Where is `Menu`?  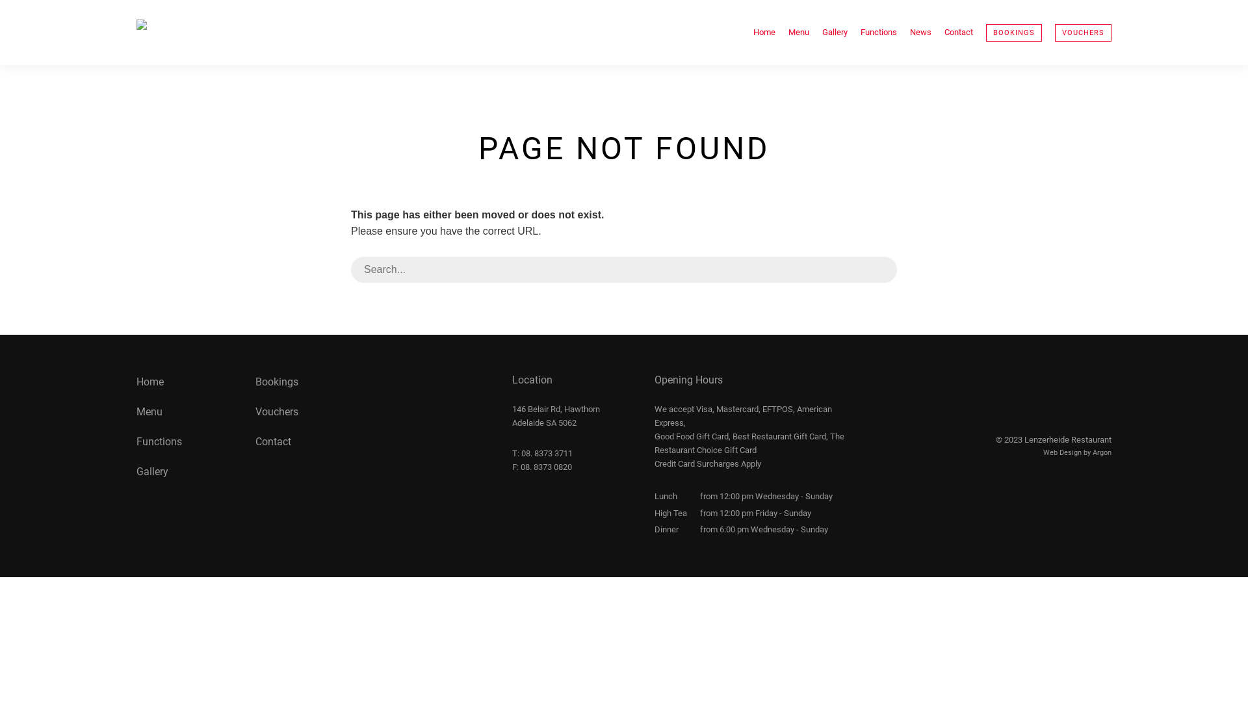
Menu is located at coordinates (799, 32).